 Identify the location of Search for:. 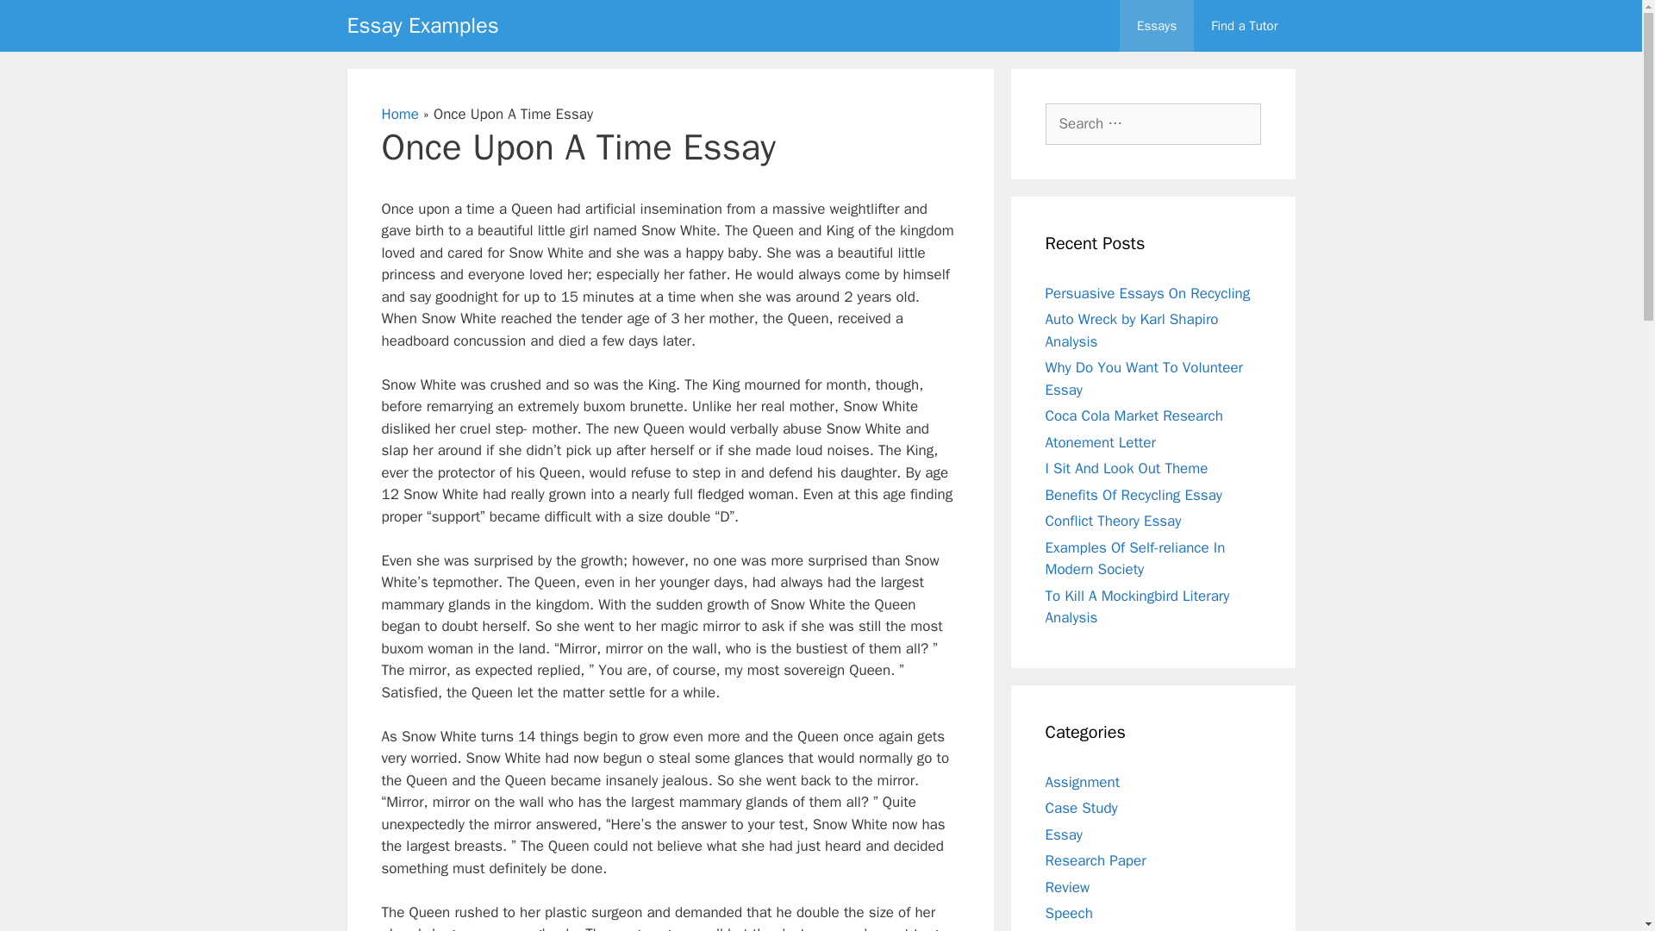
(1152, 124).